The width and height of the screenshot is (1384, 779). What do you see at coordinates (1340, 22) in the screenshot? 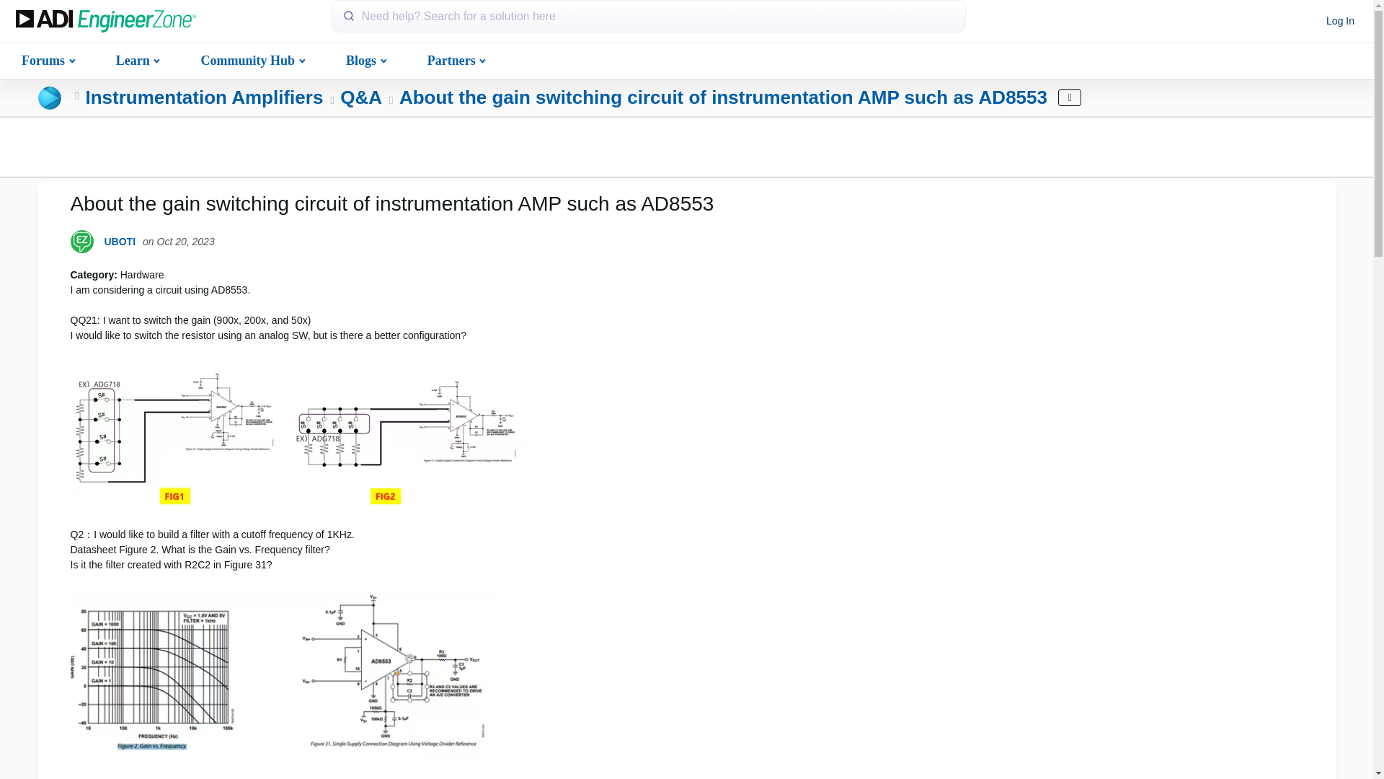
I see `Log In` at bounding box center [1340, 22].